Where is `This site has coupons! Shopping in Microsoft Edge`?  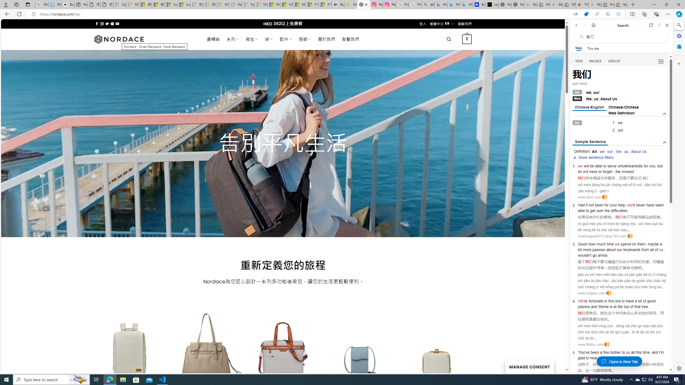
This site has coupons! Shopping in Microsoft Edge is located at coordinates (586, 14).